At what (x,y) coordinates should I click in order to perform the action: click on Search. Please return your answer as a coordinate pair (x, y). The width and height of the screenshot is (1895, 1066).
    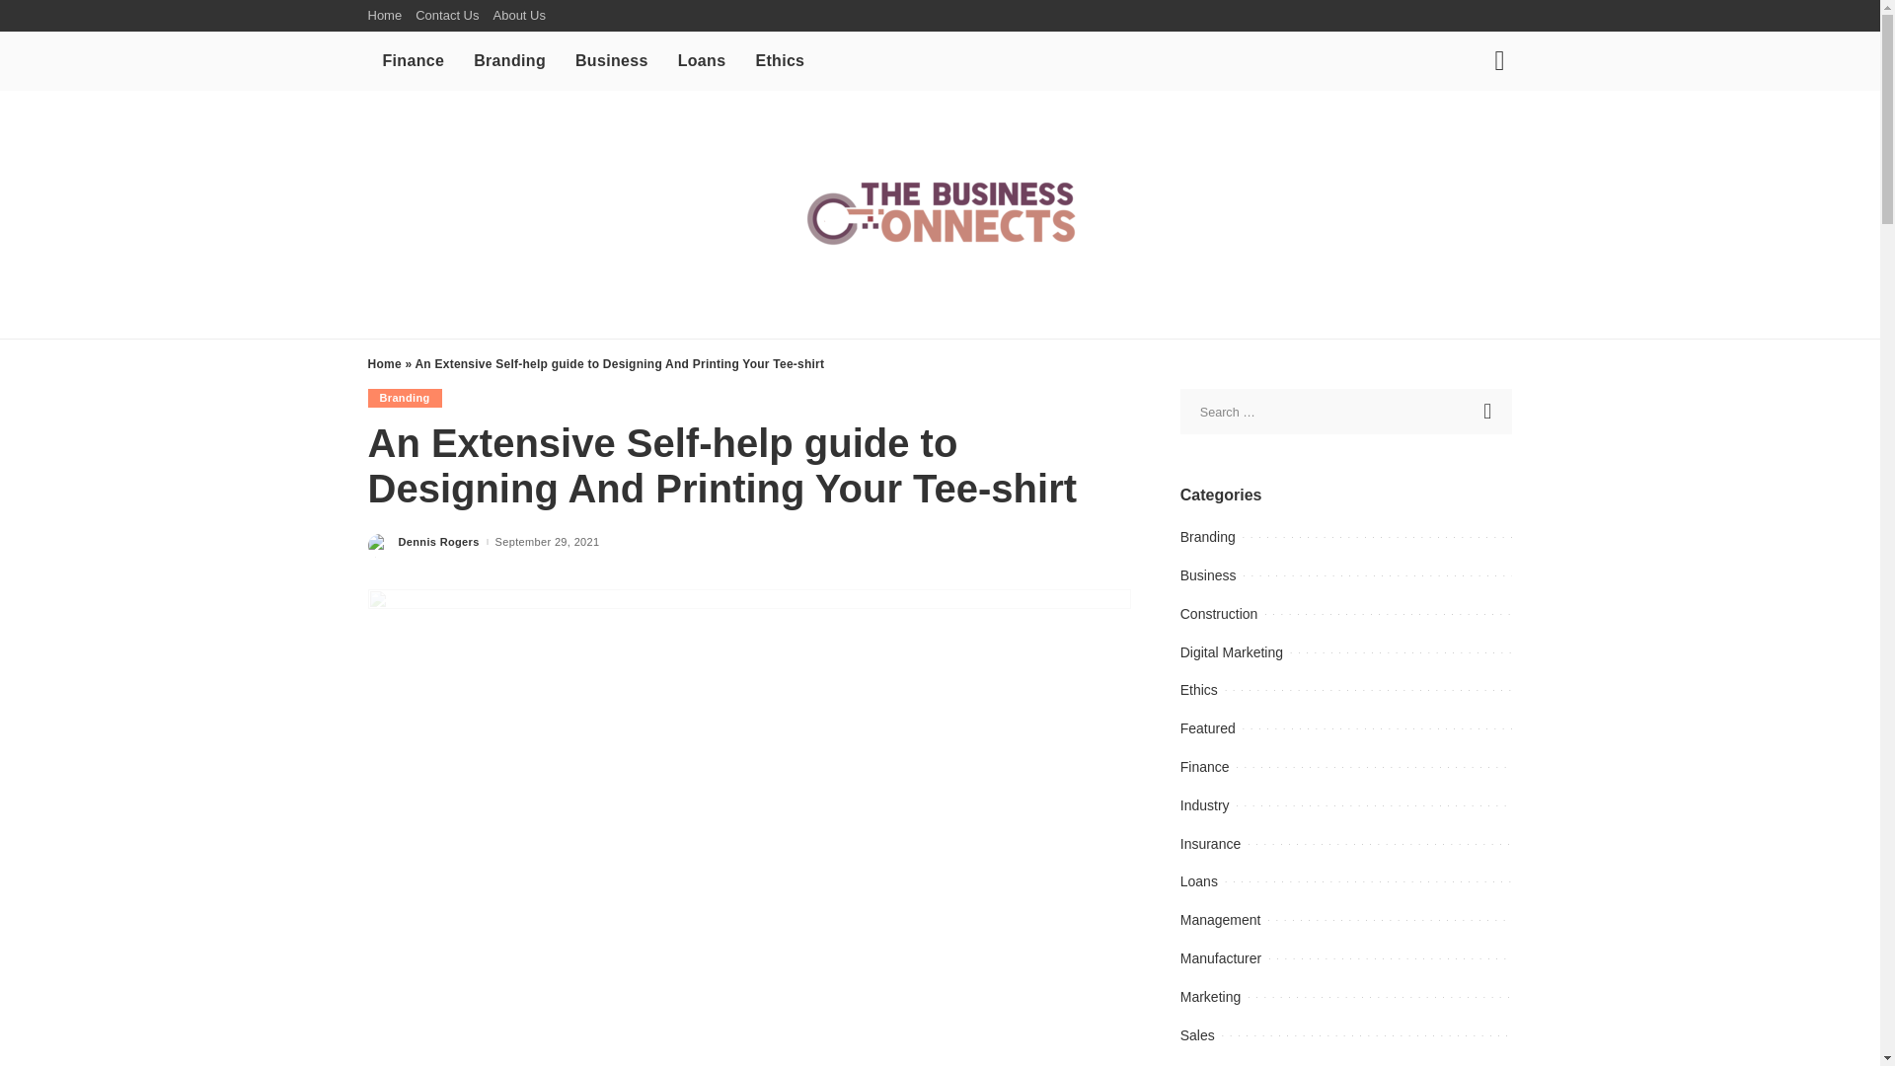
    Looking at the image, I should click on (1489, 411).